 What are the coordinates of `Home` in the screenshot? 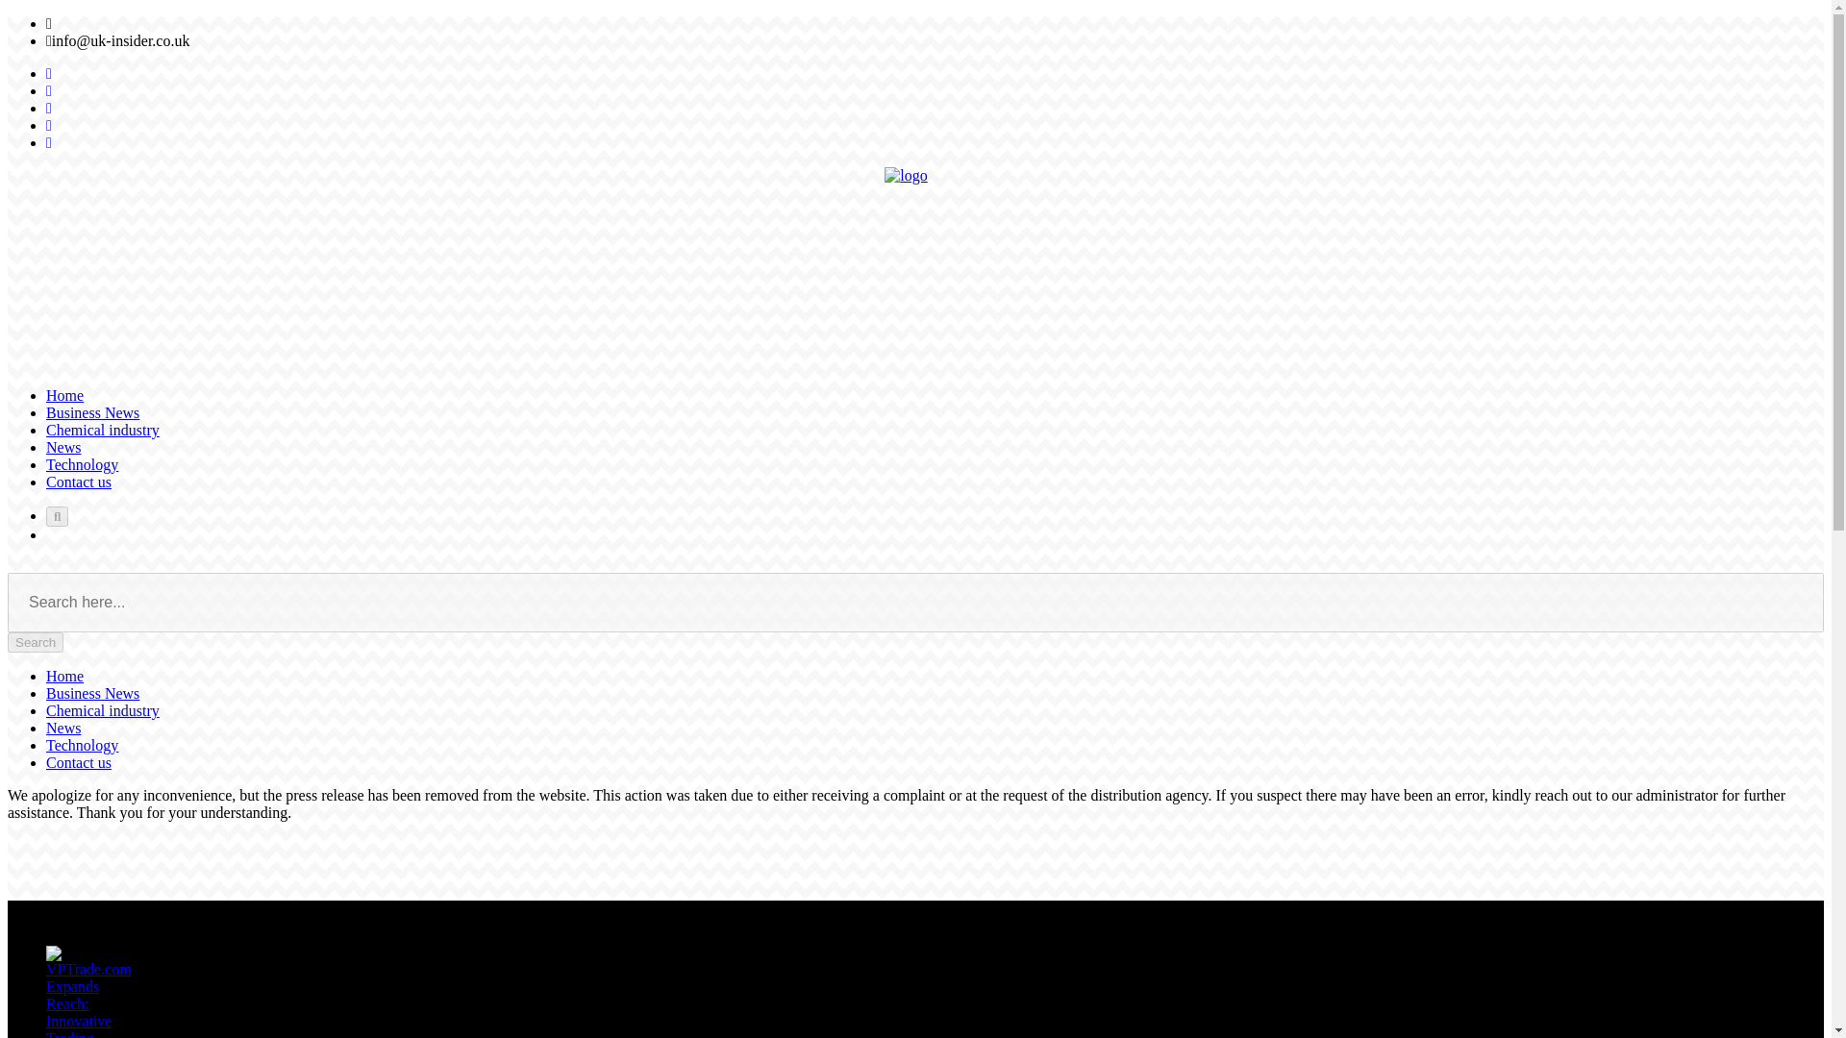 It's located at (64, 676).